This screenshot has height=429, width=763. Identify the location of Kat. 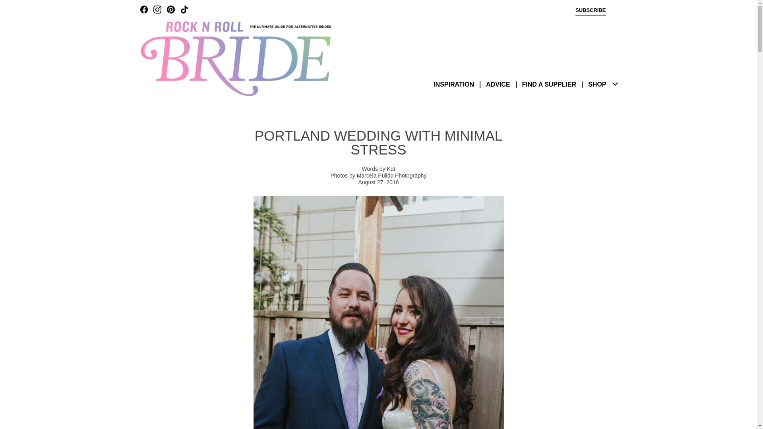
(391, 168).